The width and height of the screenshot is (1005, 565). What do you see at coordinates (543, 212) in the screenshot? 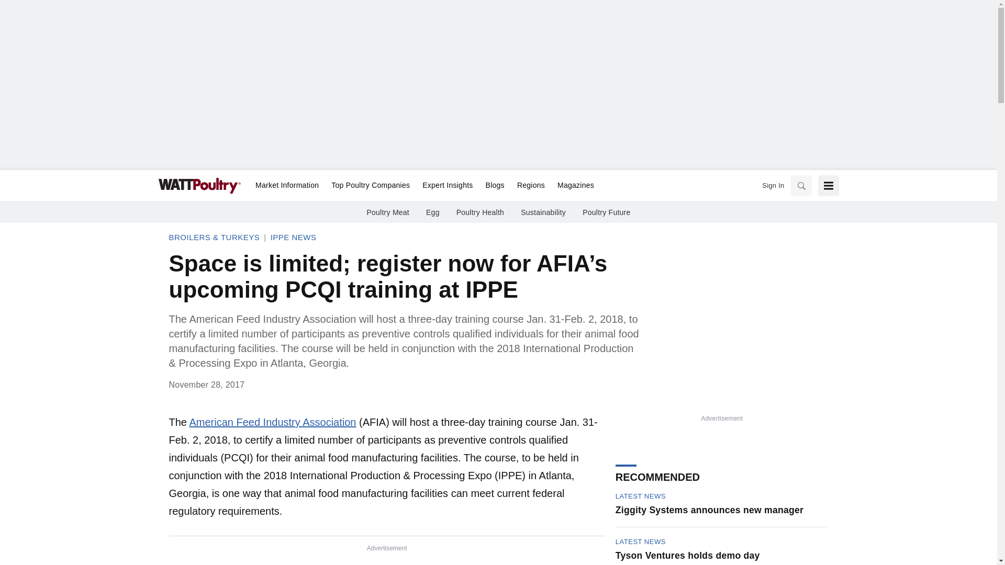
I see `Sustainability` at bounding box center [543, 212].